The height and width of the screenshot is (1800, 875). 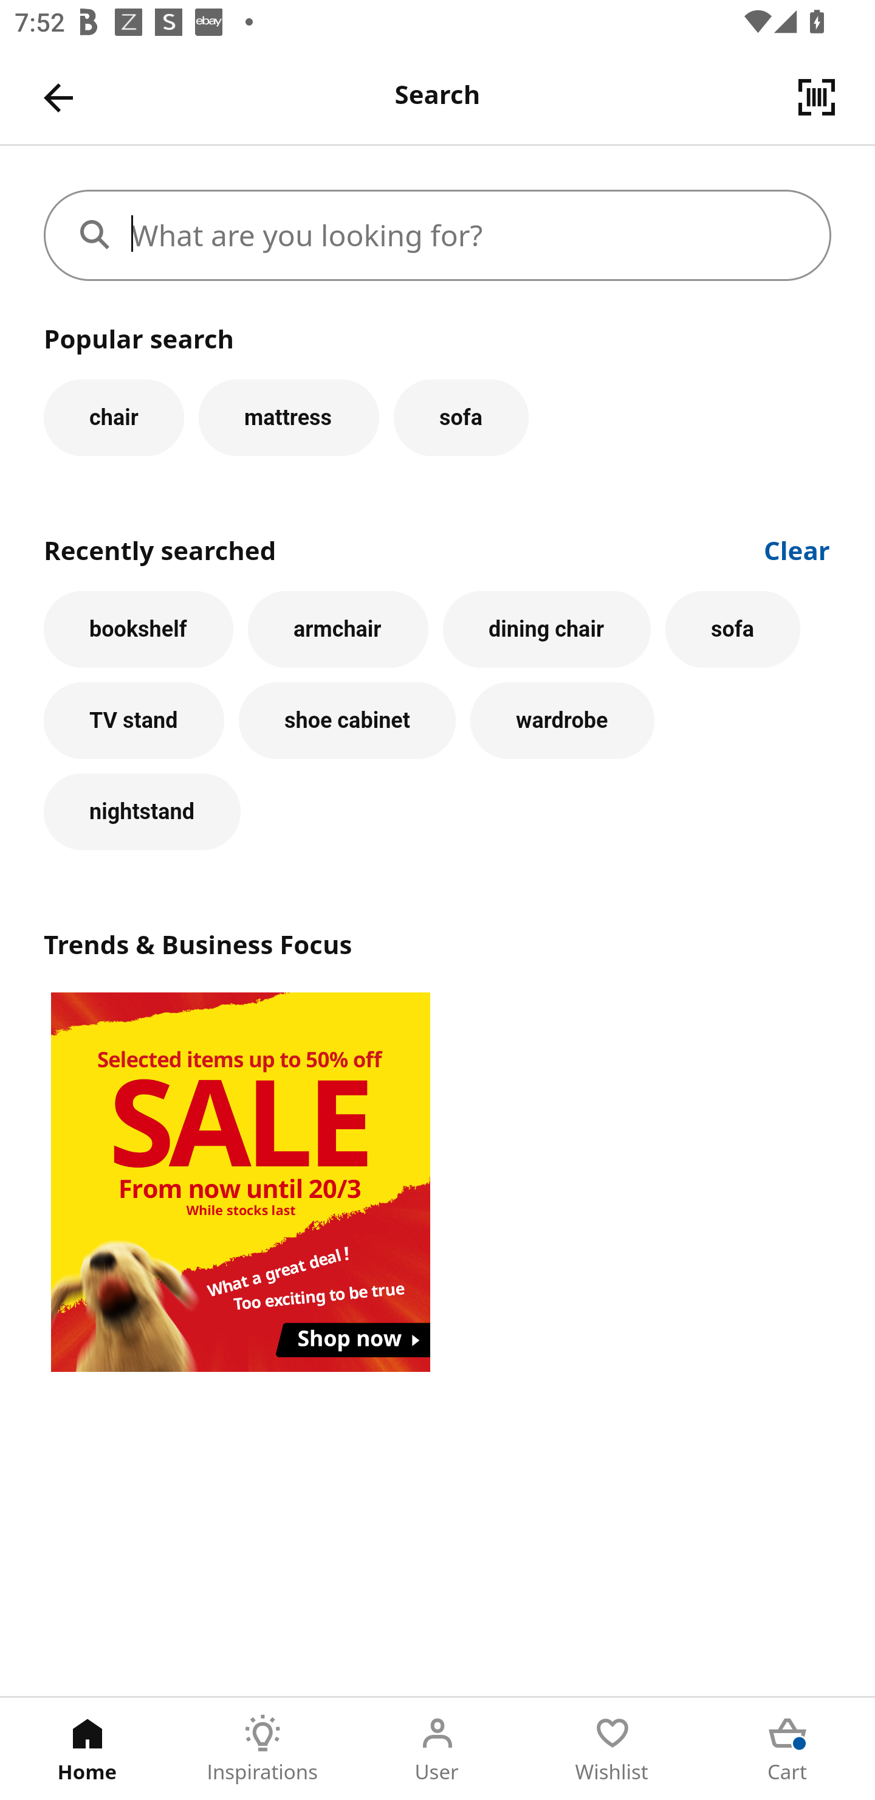 I want to click on Cart
Tab 5 of 5, so click(x=787, y=1749).